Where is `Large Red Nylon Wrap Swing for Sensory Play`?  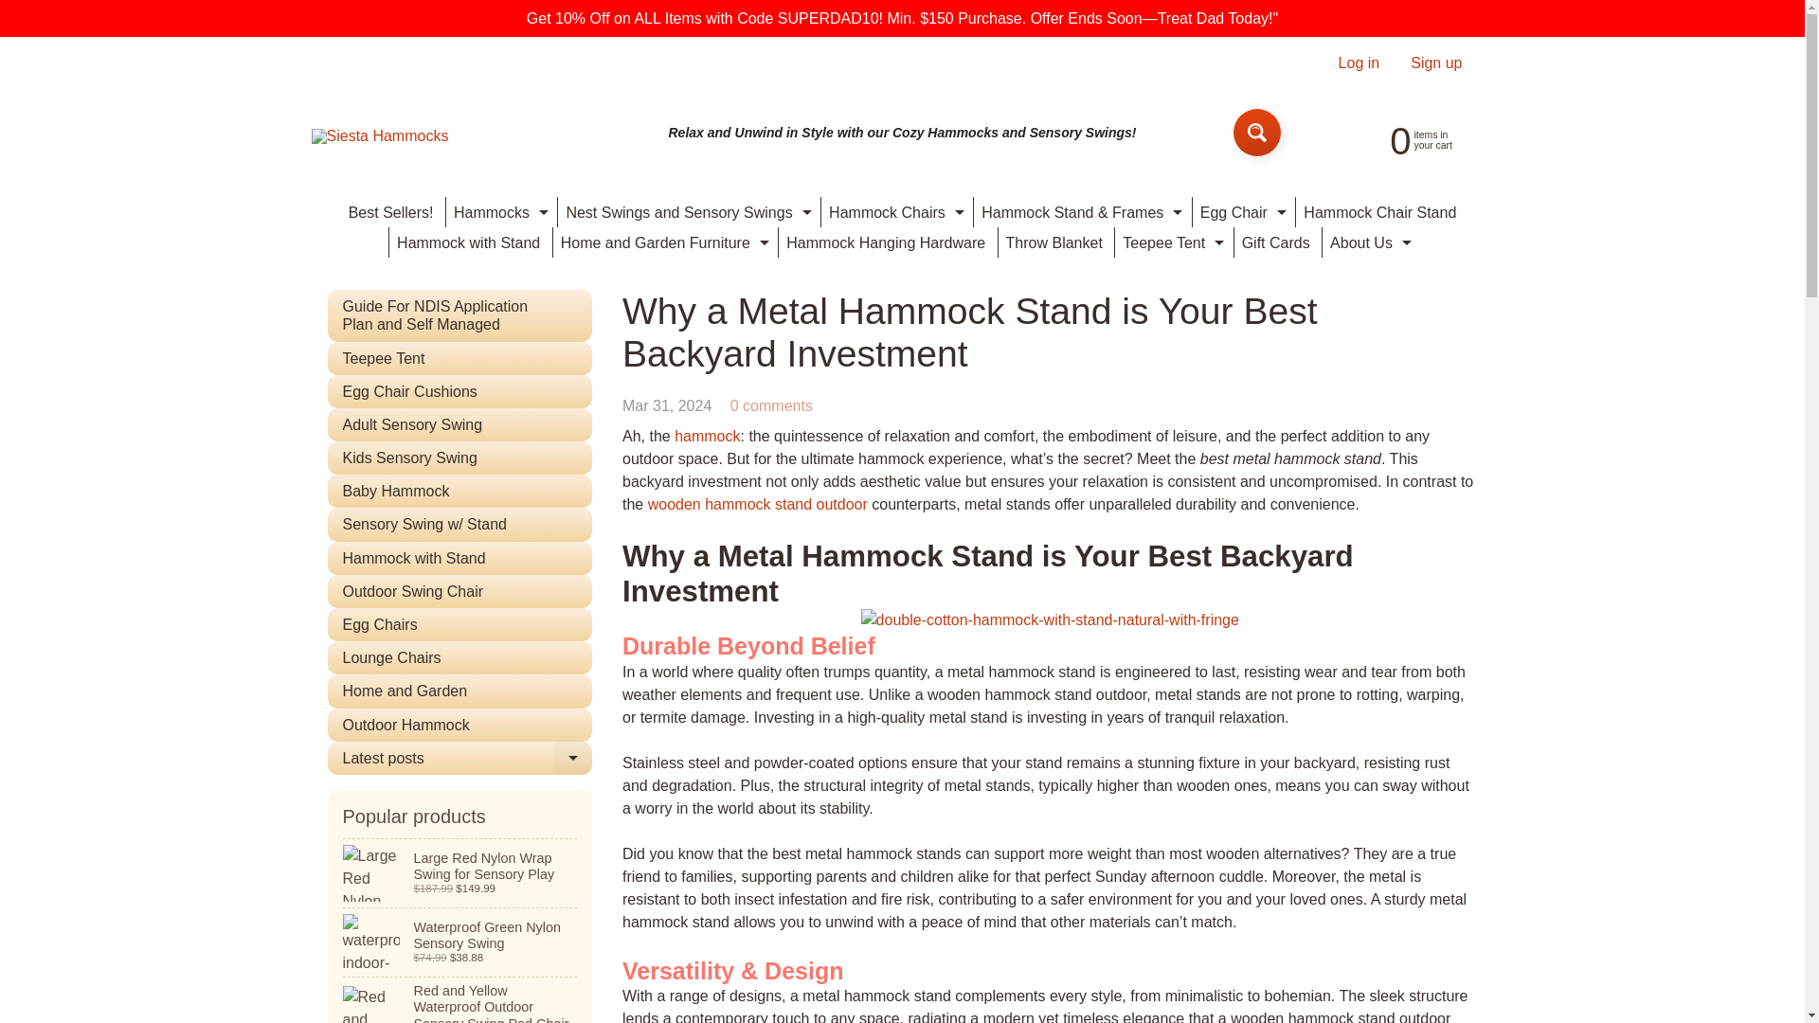 Large Red Nylon Wrap Swing for Sensory Play is located at coordinates (686, 212).